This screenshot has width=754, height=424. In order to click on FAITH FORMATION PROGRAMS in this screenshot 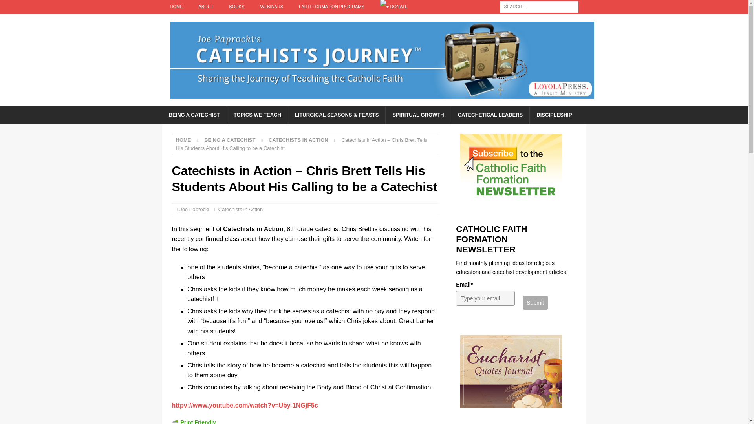, I will do `click(331, 7)`.